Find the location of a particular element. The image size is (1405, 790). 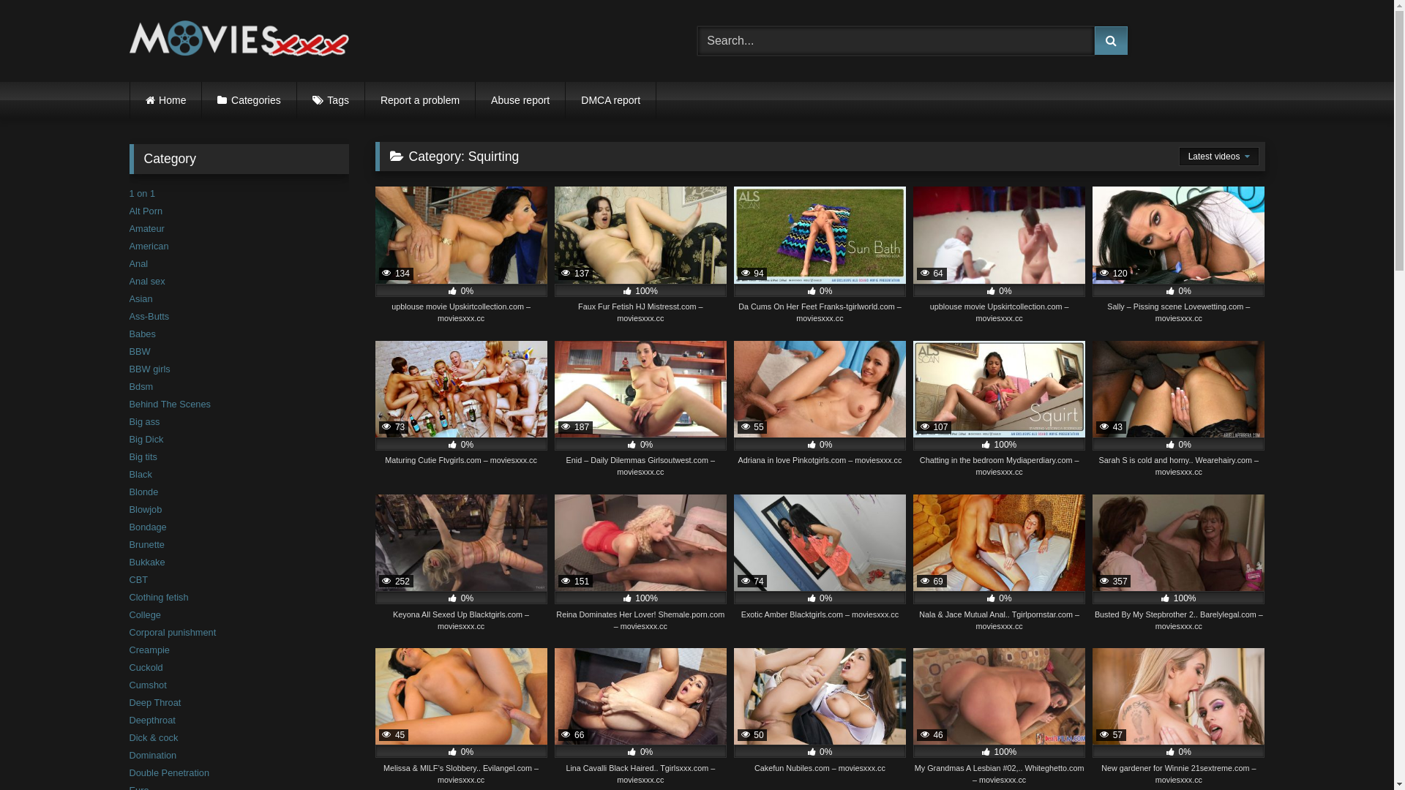

Big tits is located at coordinates (143, 456).